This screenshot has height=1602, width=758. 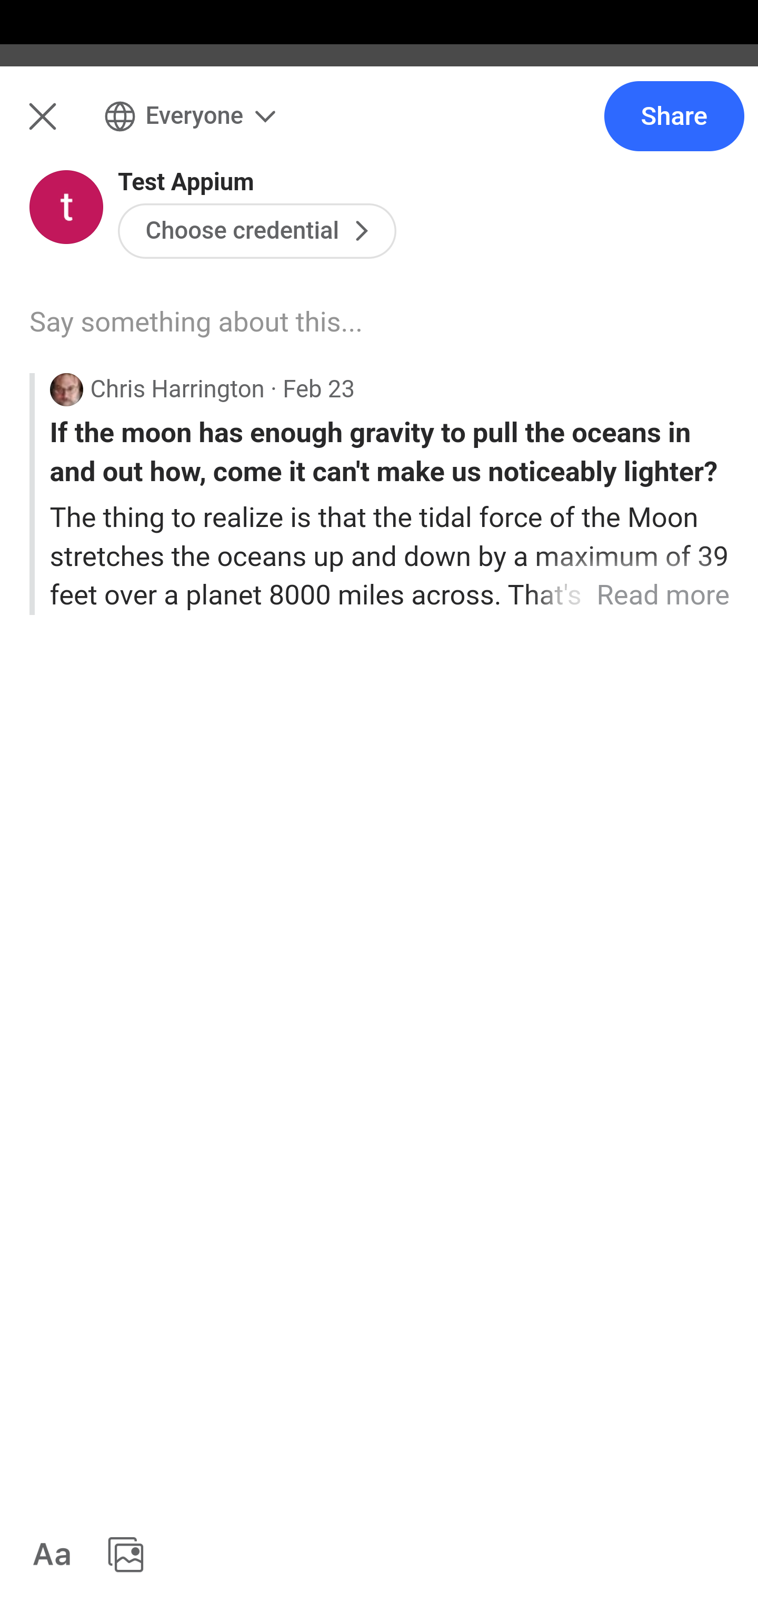 What do you see at coordinates (379, 128) in the screenshot?
I see `Me Following Search Add` at bounding box center [379, 128].